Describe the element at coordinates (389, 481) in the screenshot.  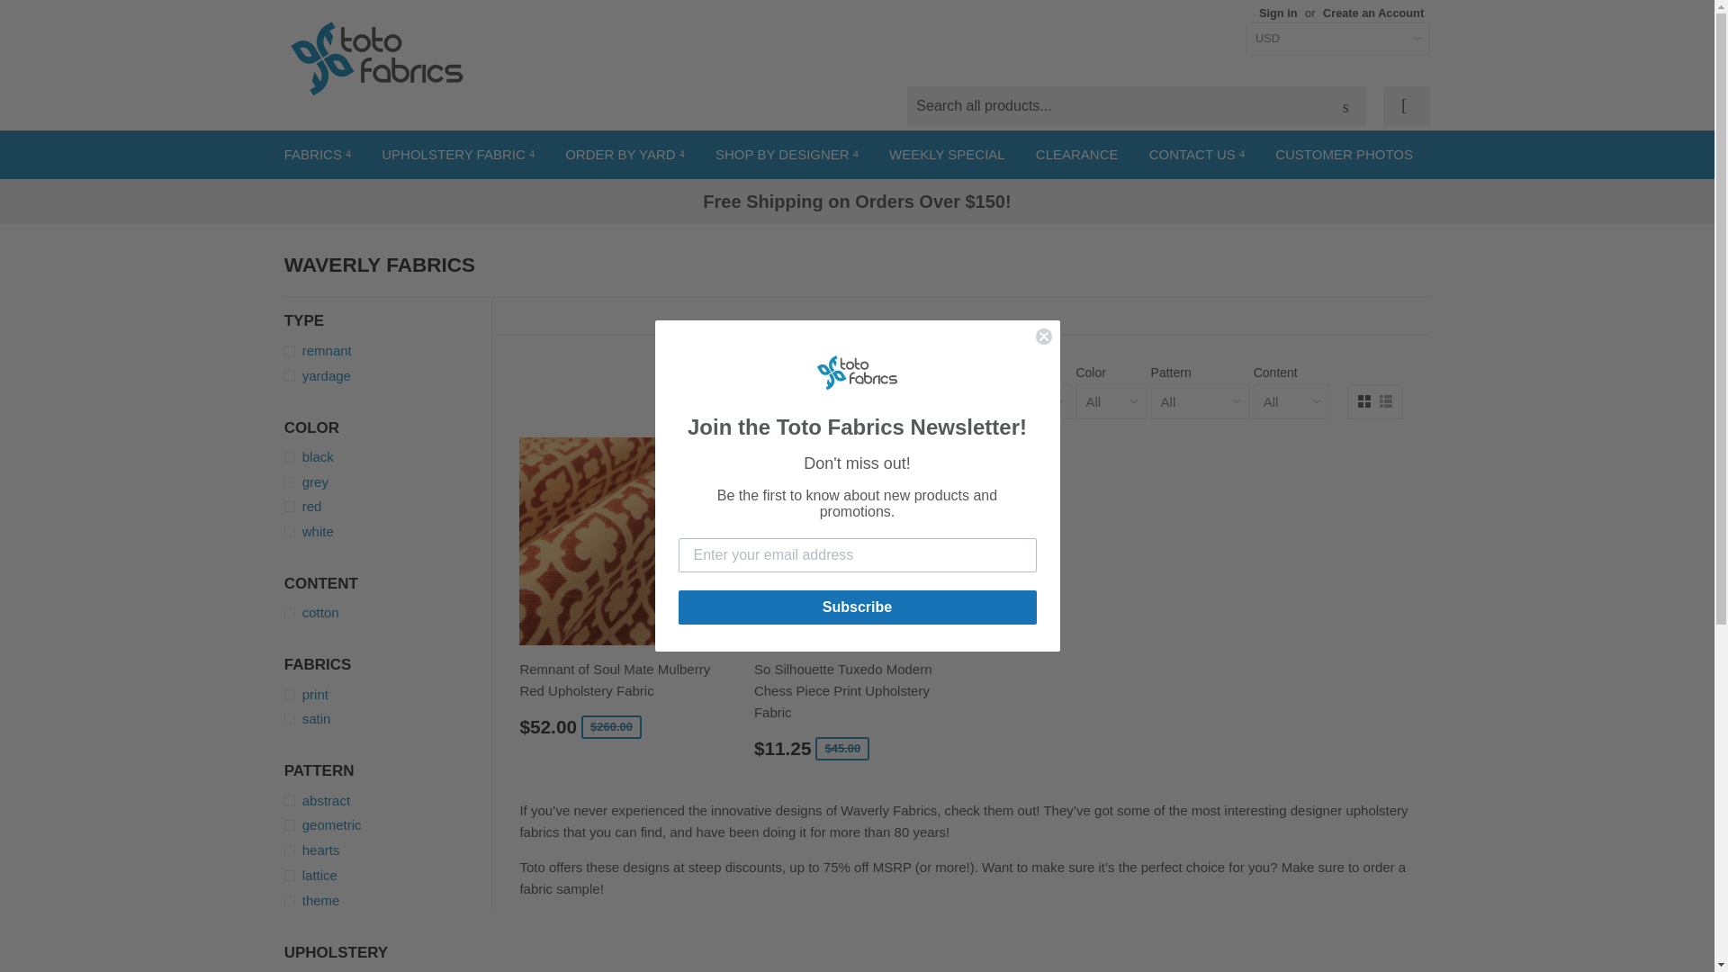
I see `narrow selection to products matching tag color-grey` at that location.